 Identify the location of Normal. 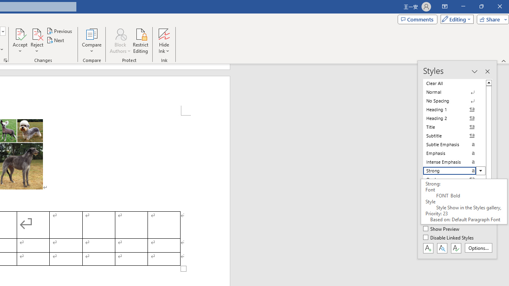
(454, 92).